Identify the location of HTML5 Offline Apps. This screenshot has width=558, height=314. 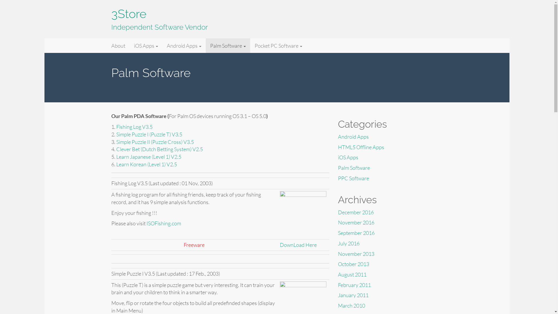
(361, 147).